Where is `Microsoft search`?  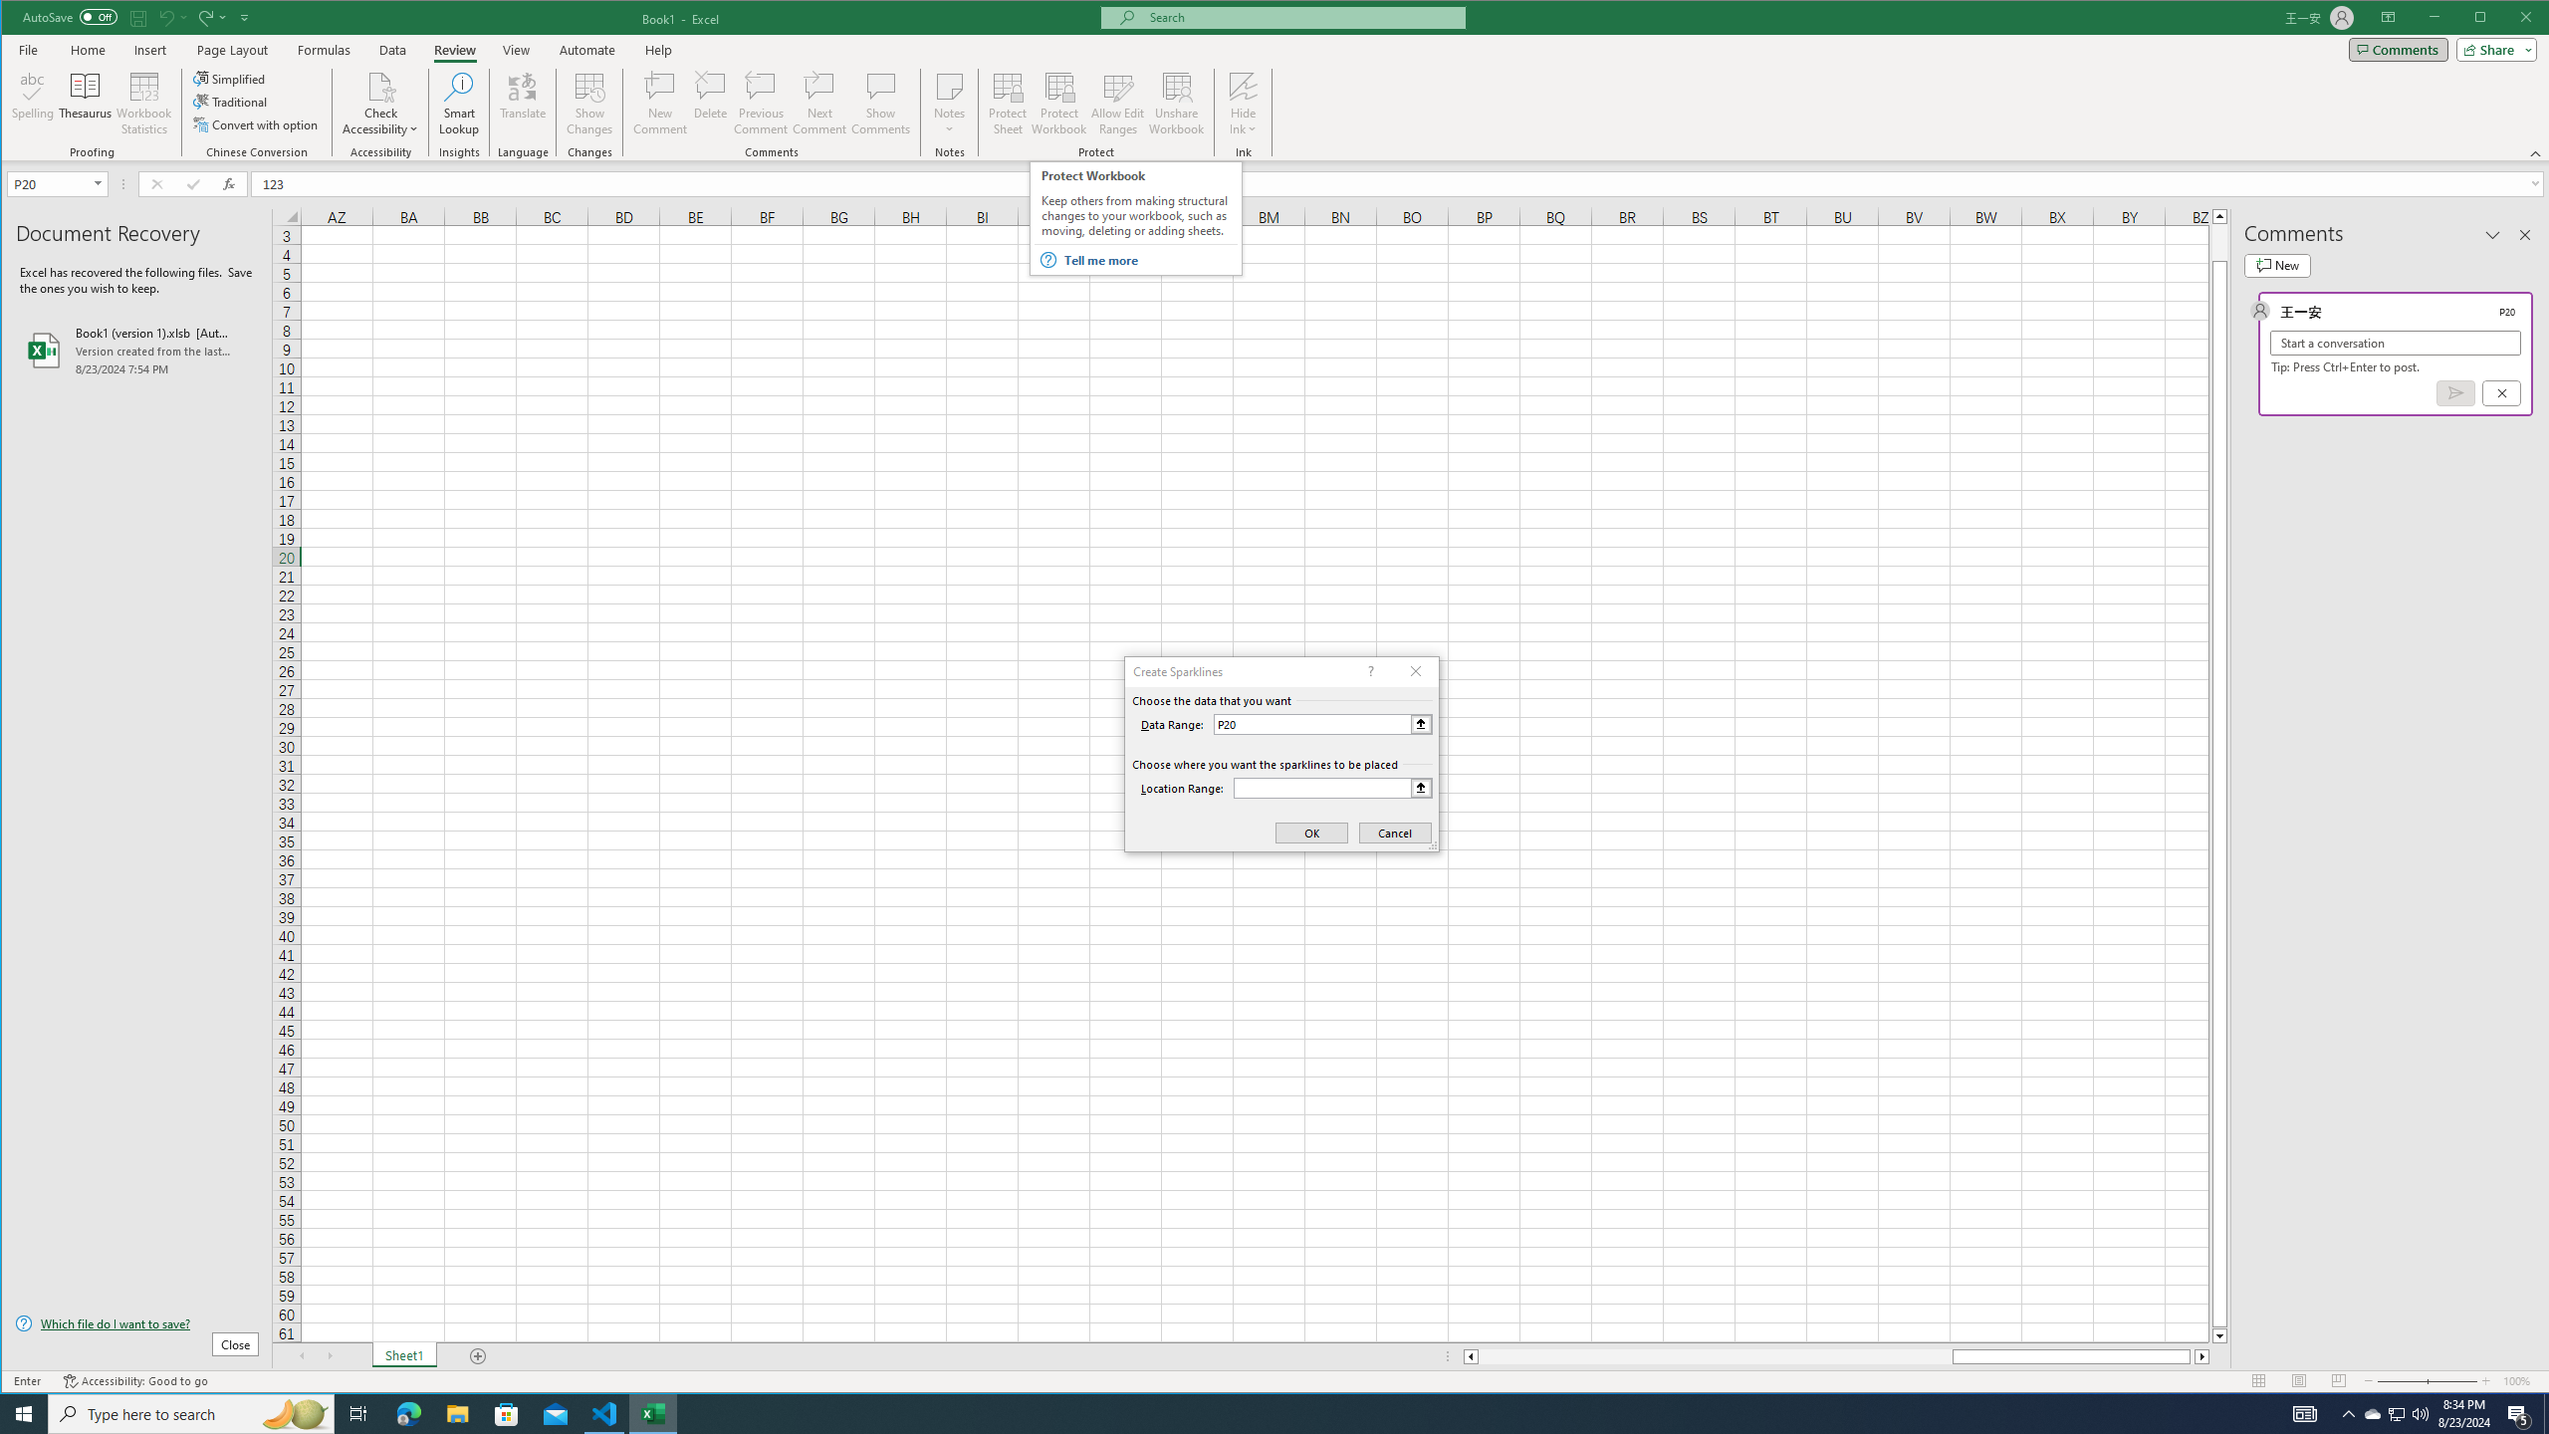
Microsoft search is located at coordinates (1300, 18).